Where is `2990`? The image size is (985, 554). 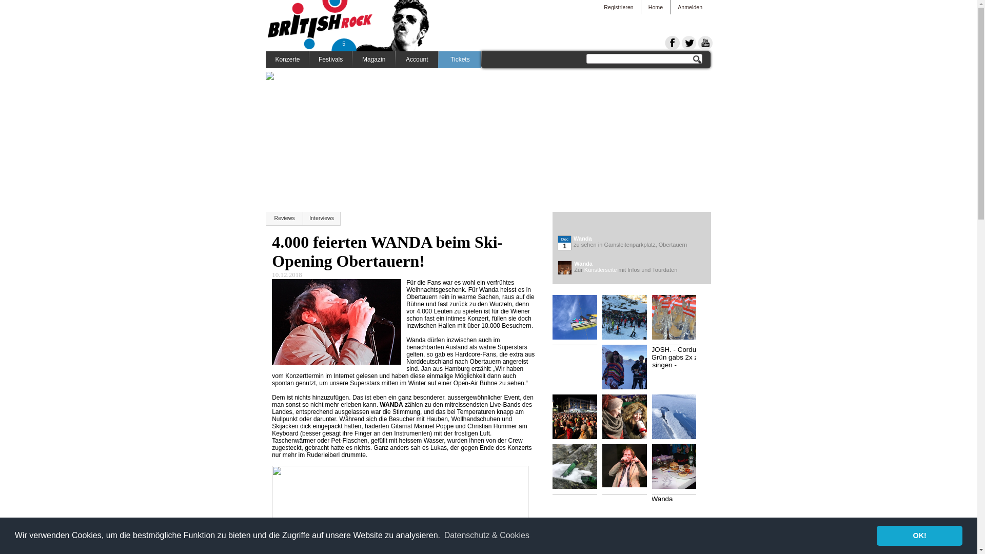
2990 is located at coordinates (579, 322).